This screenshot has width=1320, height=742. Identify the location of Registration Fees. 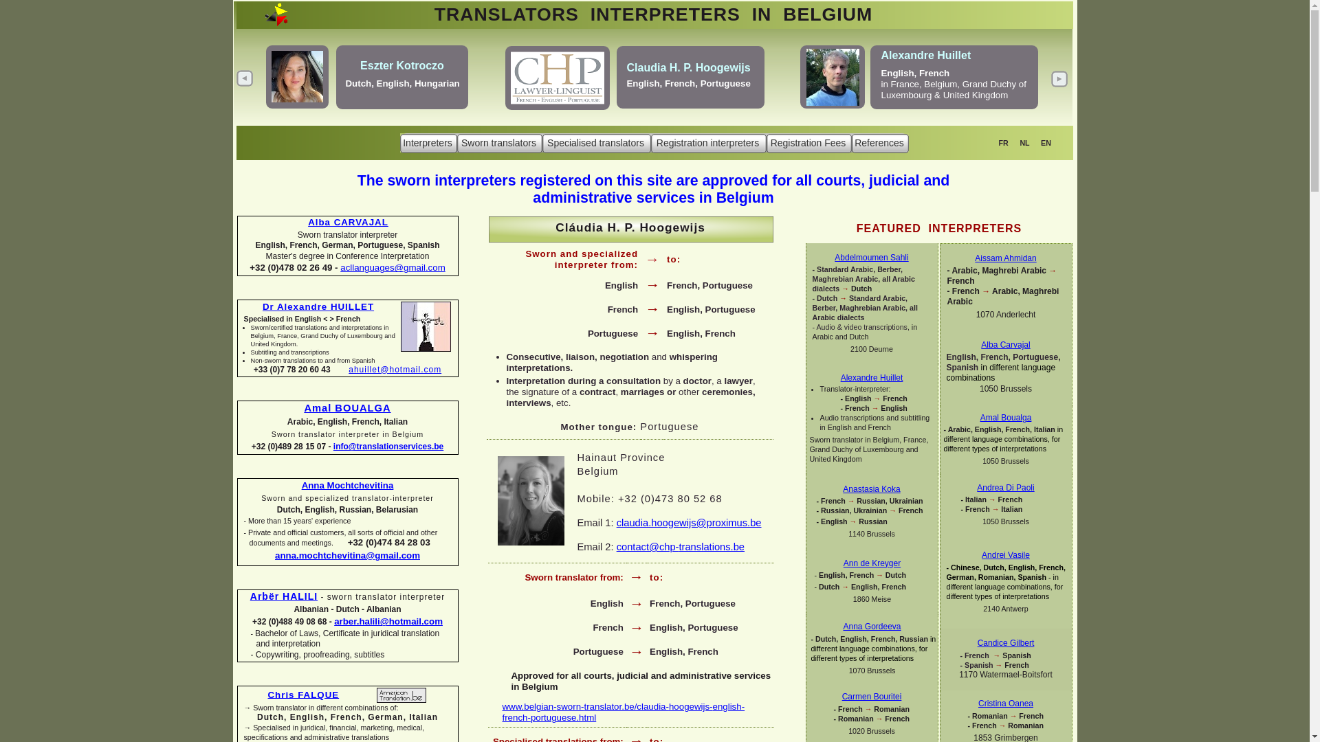
(808, 144).